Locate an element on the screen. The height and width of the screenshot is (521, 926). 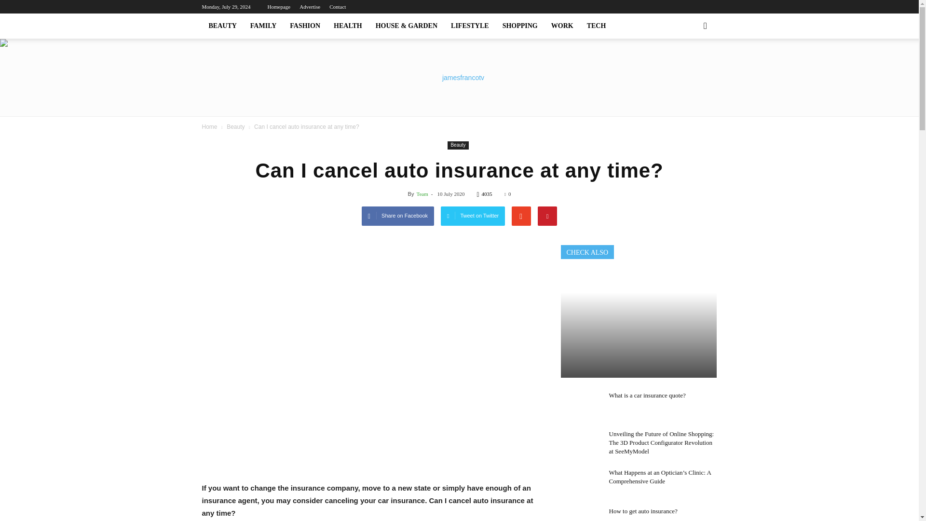
Beauty is located at coordinates (458, 145).